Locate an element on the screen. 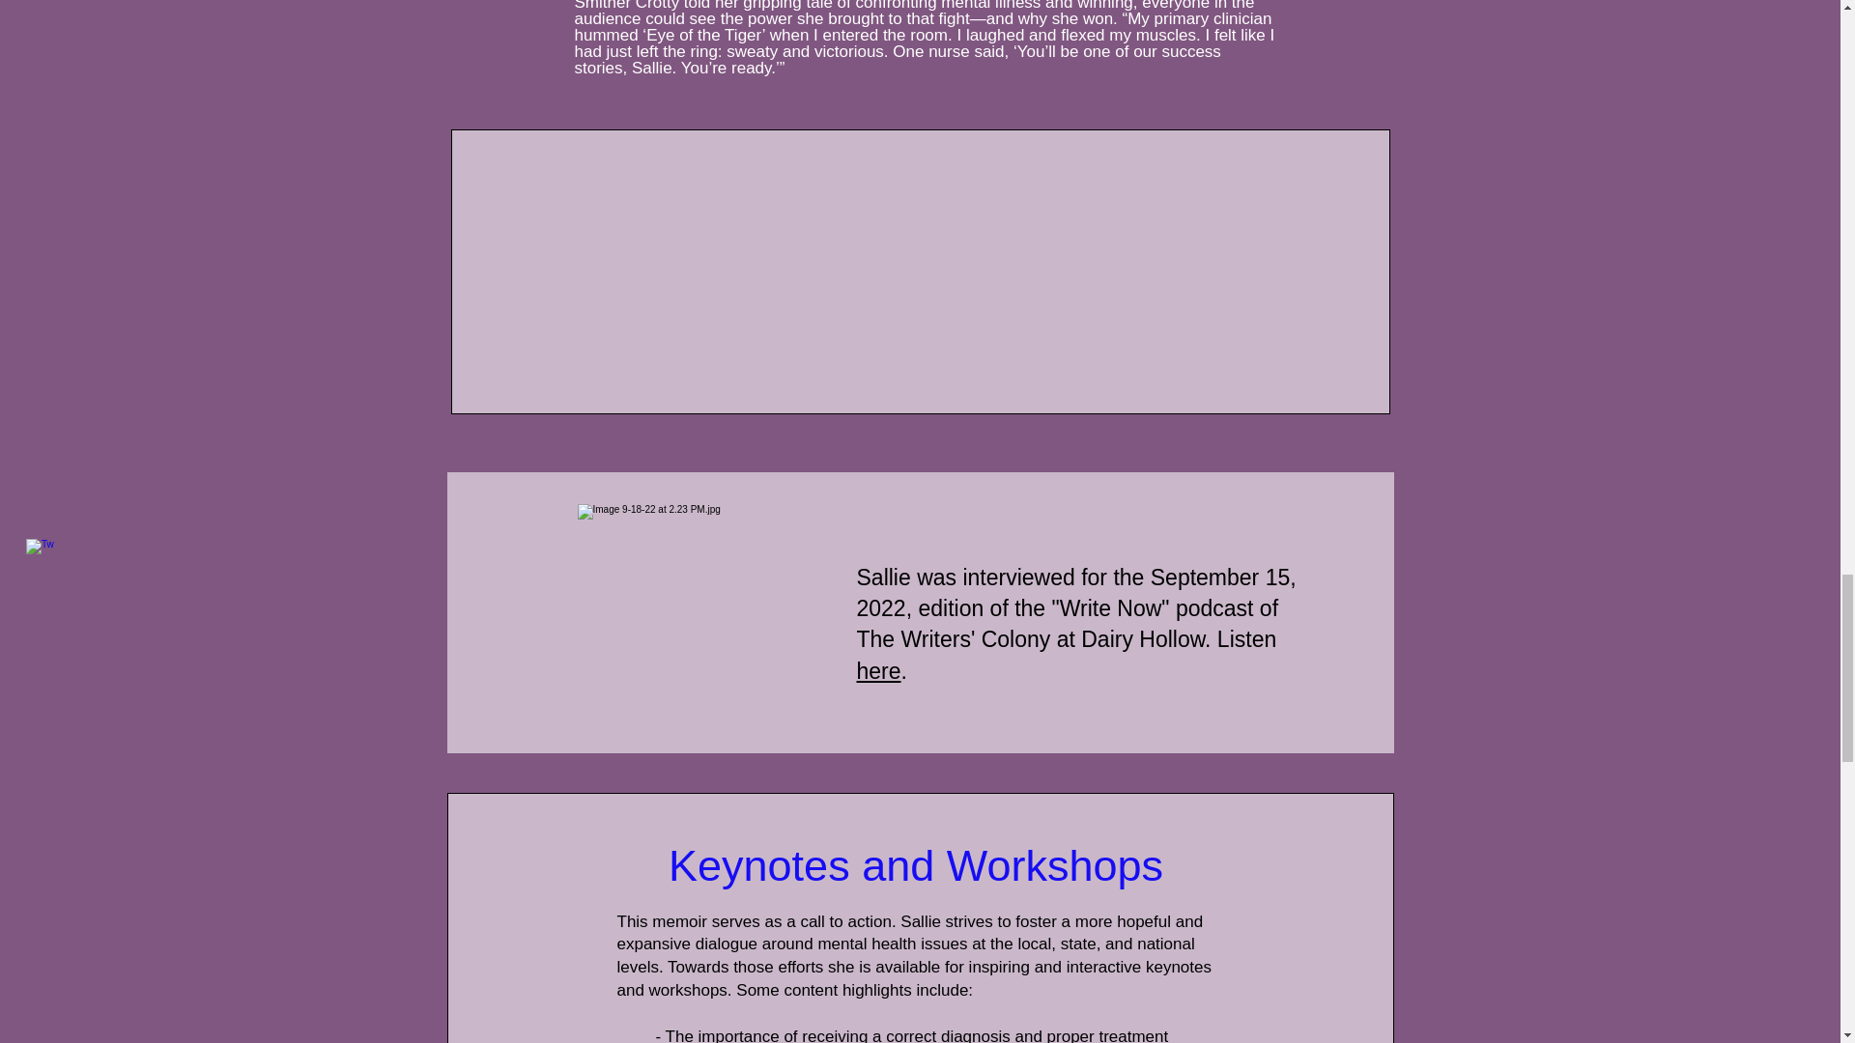 Image resolution: width=1855 pixels, height=1043 pixels. here is located at coordinates (877, 670).